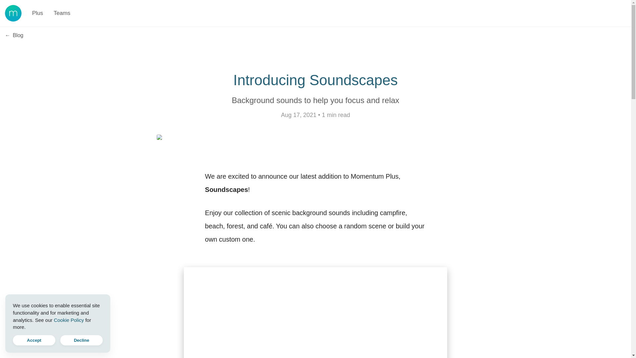  Describe the element at coordinates (81, 340) in the screenshot. I see `Decline` at that location.